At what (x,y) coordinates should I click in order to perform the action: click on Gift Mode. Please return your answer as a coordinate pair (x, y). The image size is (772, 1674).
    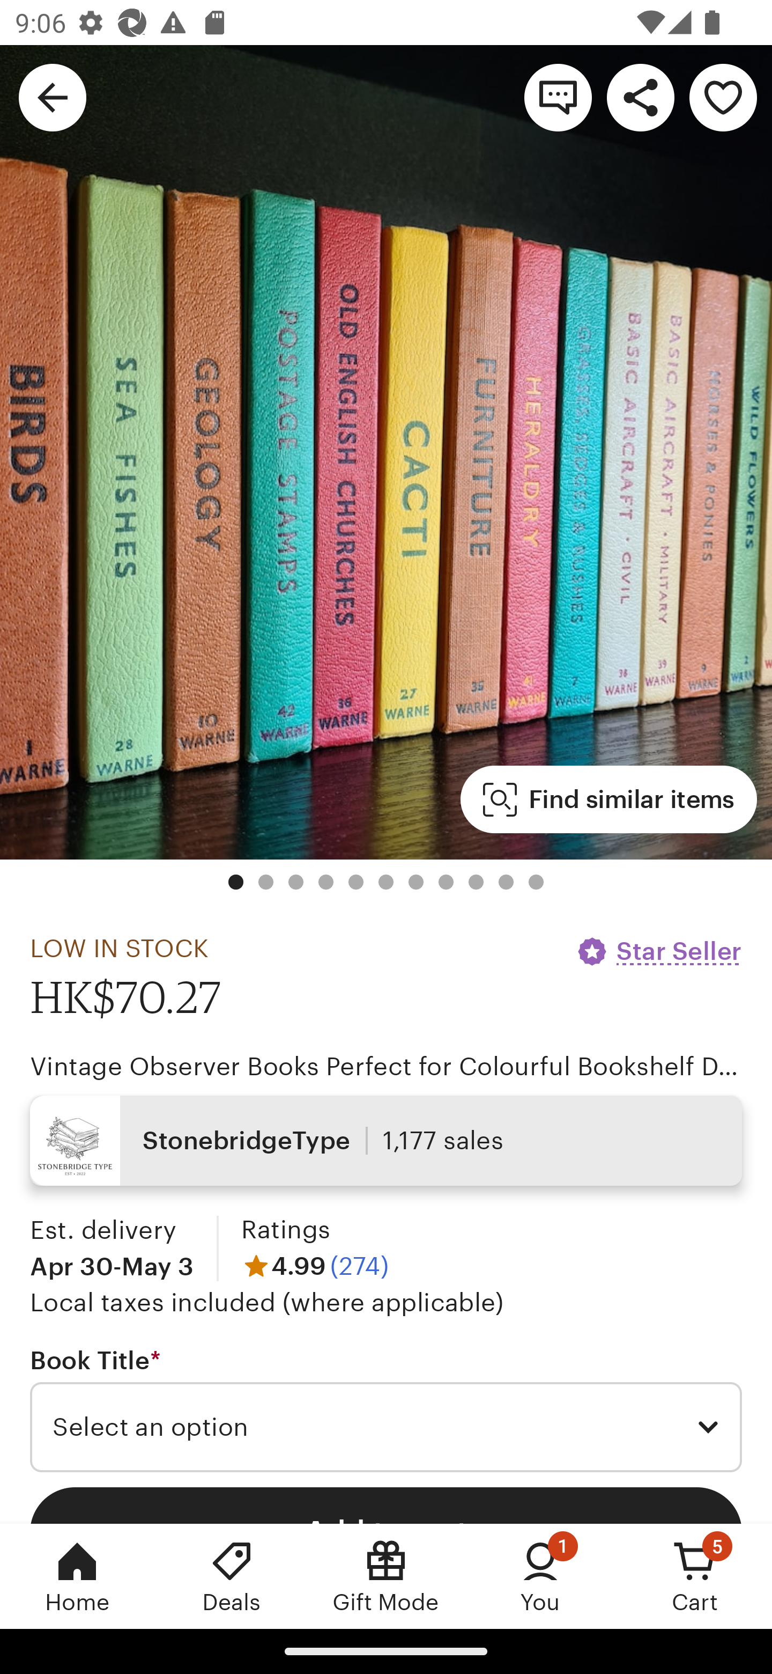
    Looking at the image, I should click on (386, 1576).